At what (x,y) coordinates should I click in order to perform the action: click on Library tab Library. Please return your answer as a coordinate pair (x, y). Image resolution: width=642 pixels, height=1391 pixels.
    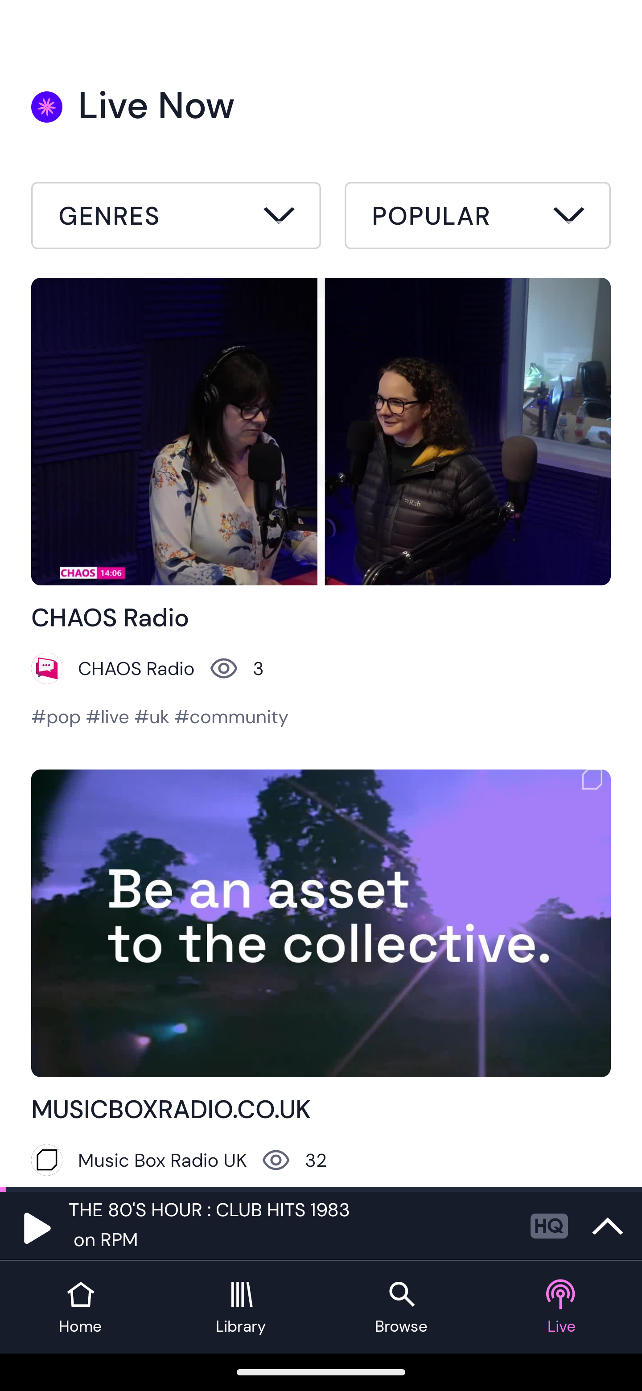
    Looking at the image, I should click on (241, 1307).